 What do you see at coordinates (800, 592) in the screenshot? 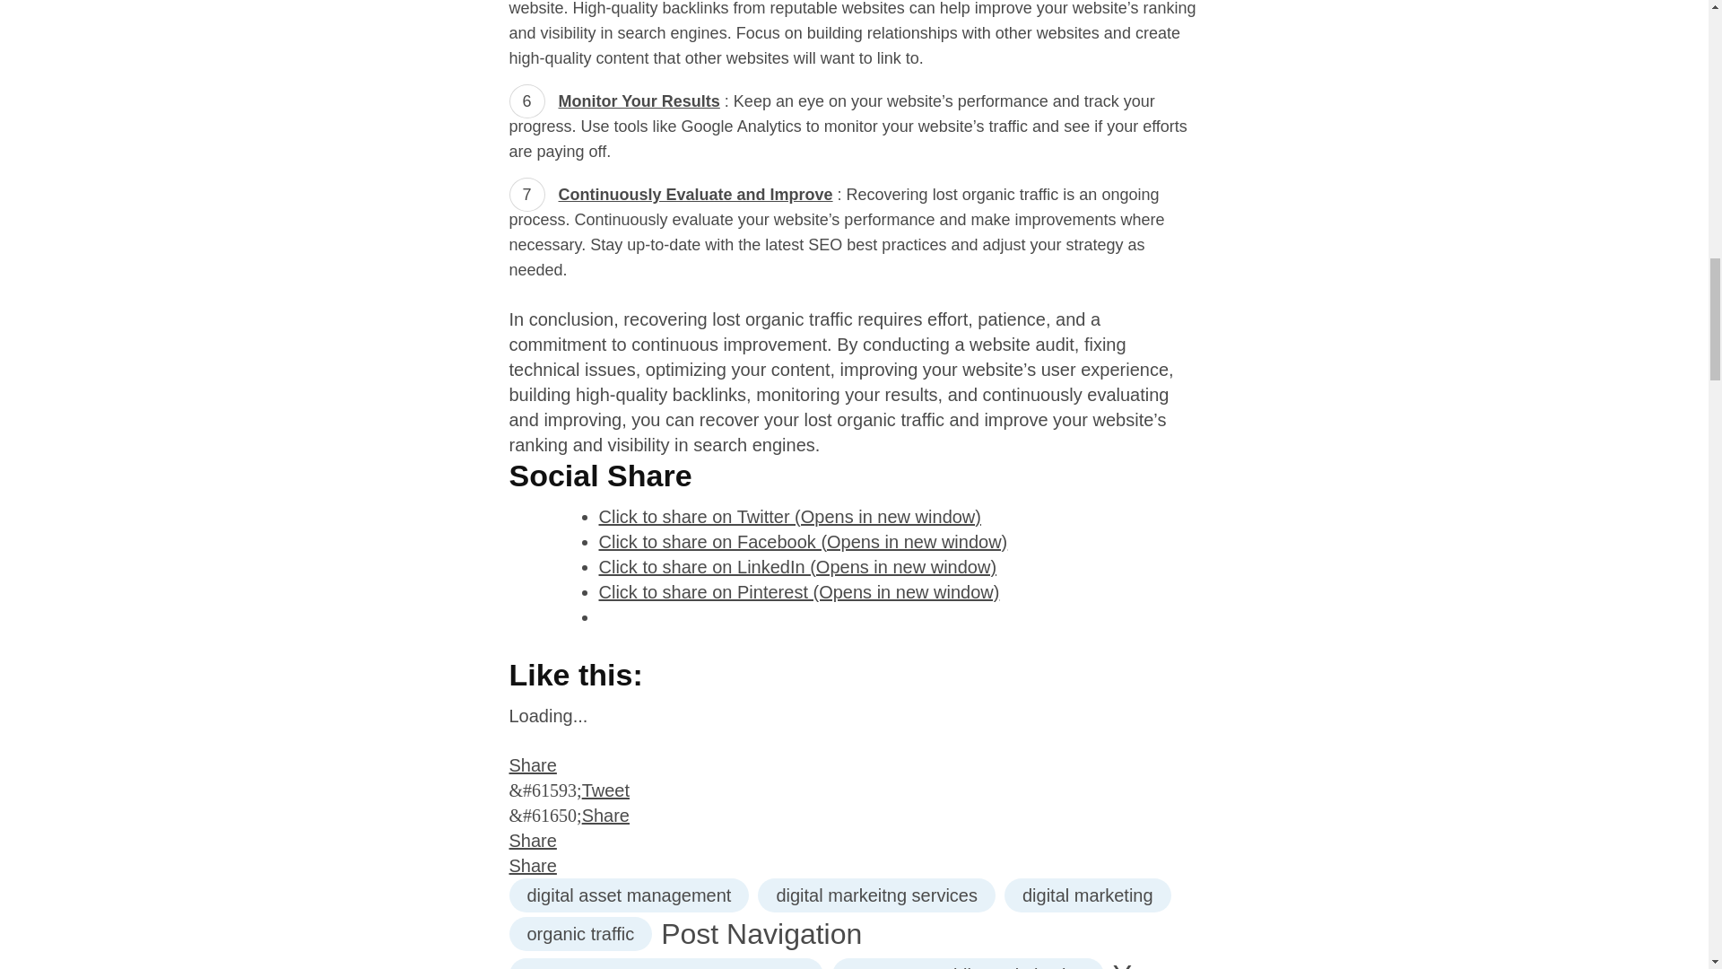
I see `Click to share on Pinterest` at bounding box center [800, 592].